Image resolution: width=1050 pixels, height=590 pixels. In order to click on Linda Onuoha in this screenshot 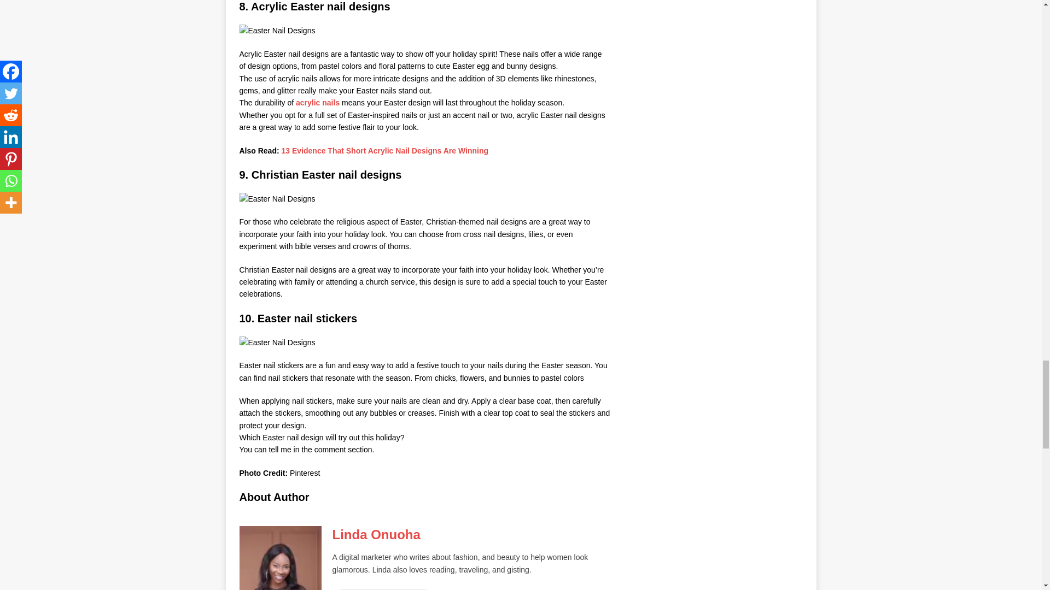, I will do `click(376, 534)`.